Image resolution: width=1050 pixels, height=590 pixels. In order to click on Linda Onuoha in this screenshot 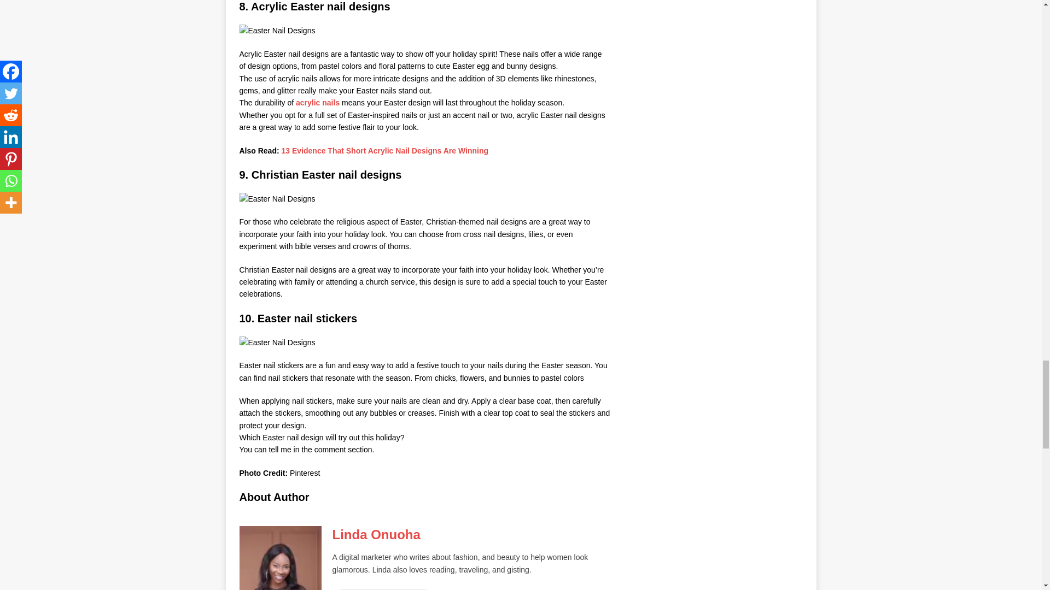, I will do `click(376, 534)`.